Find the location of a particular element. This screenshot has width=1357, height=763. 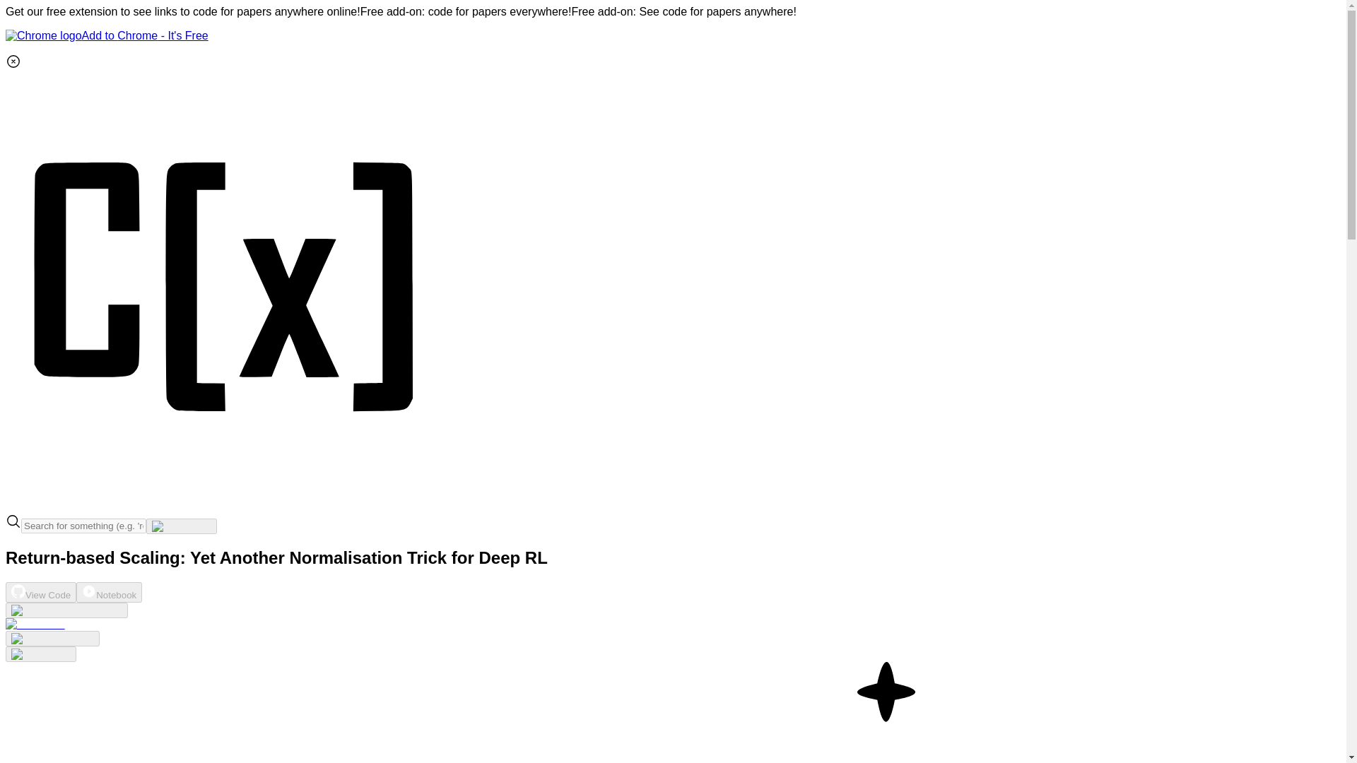

Contribute your code for this paper to the community is located at coordinates (35, 625).